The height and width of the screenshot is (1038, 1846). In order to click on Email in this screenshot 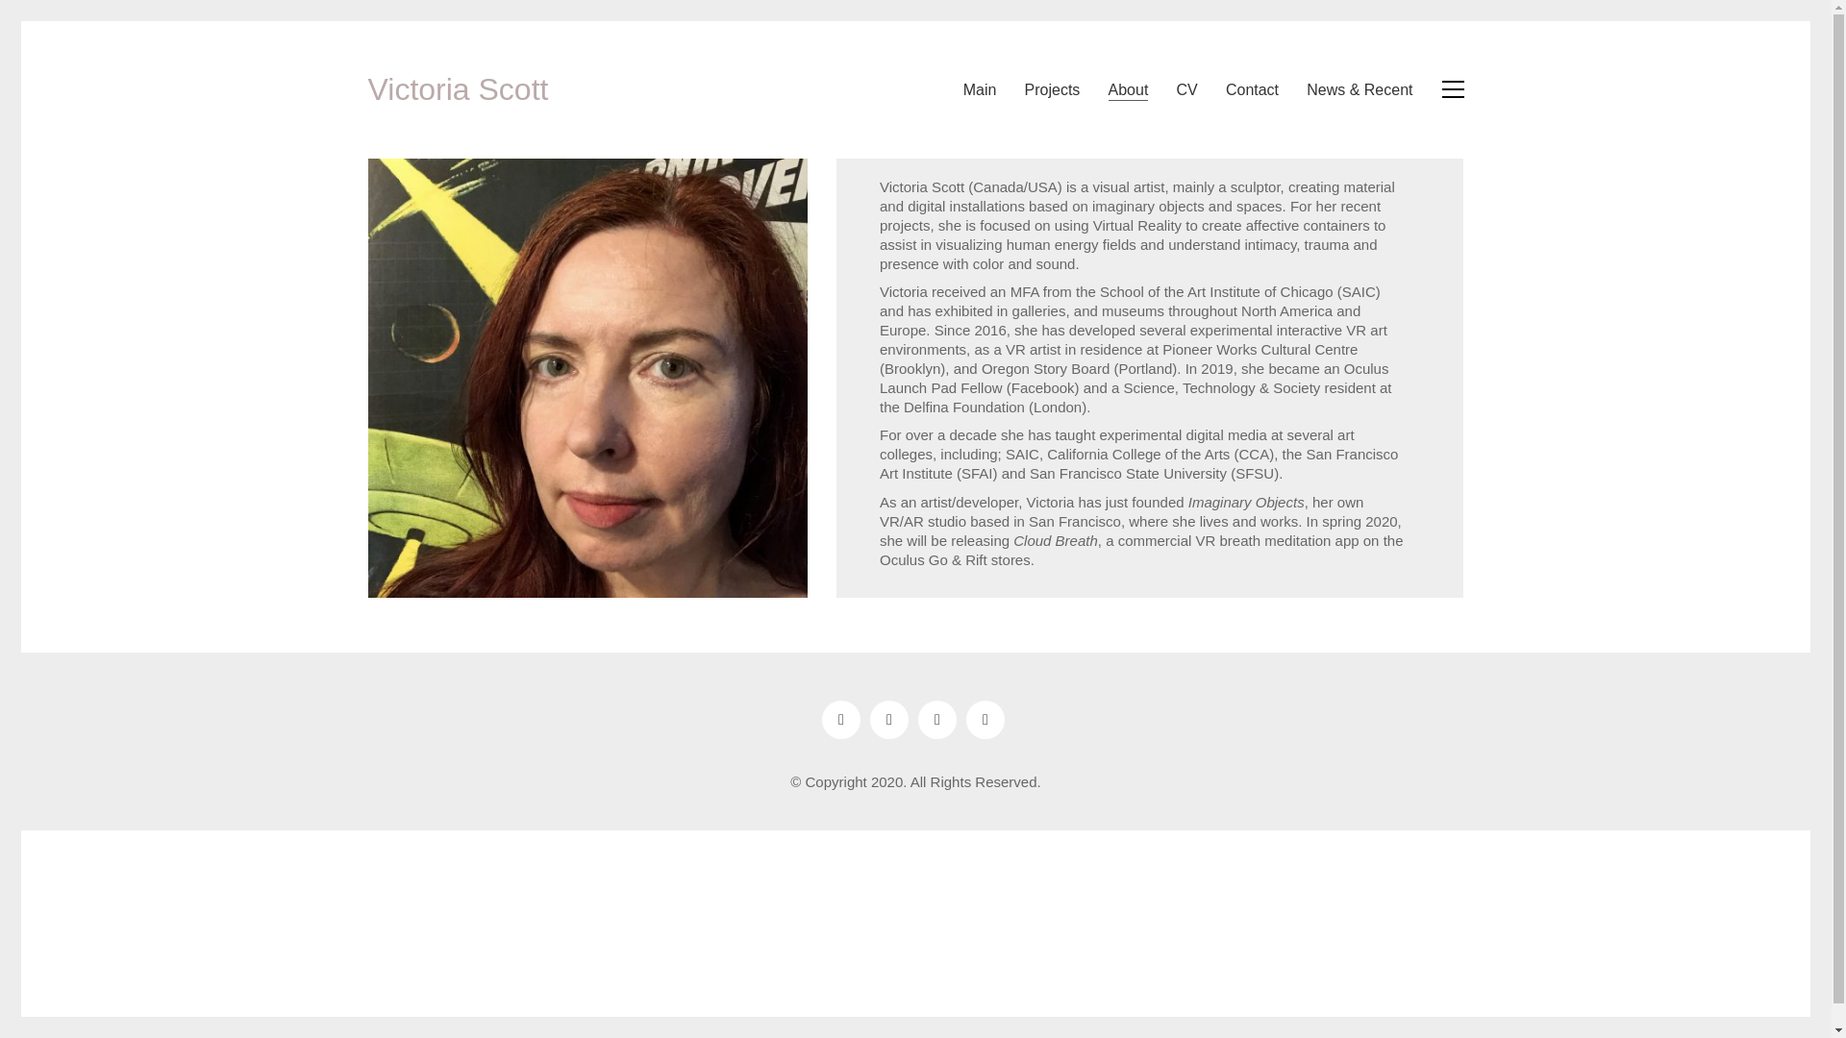, I will do `click(888, 719)`.